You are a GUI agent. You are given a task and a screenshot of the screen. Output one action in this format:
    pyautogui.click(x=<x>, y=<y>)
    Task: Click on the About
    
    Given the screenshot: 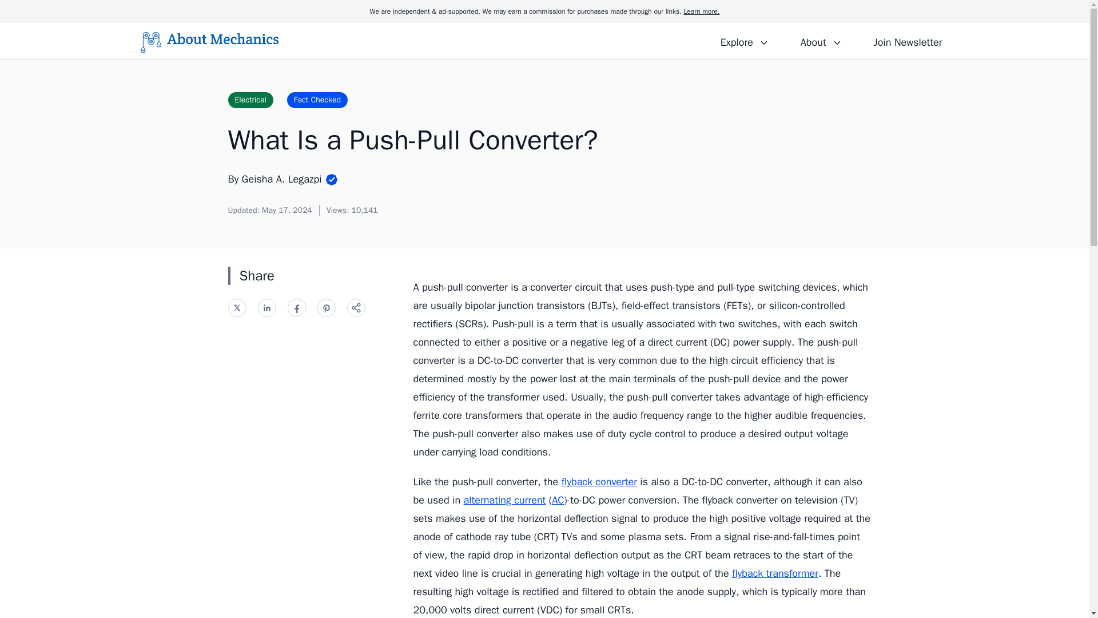 What is the action you would take?
    pyautogui.click(x=821, y=41)
    